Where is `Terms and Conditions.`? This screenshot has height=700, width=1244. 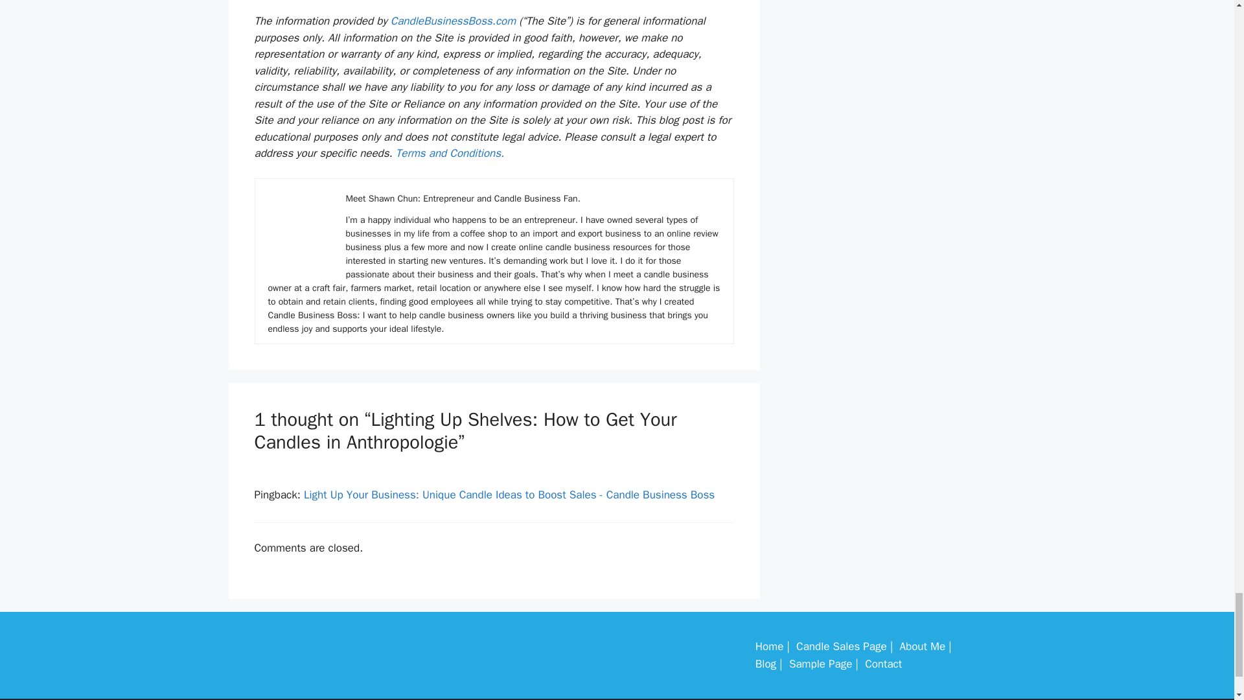 Terms and Conditions. is located at coordinates (450, 153).